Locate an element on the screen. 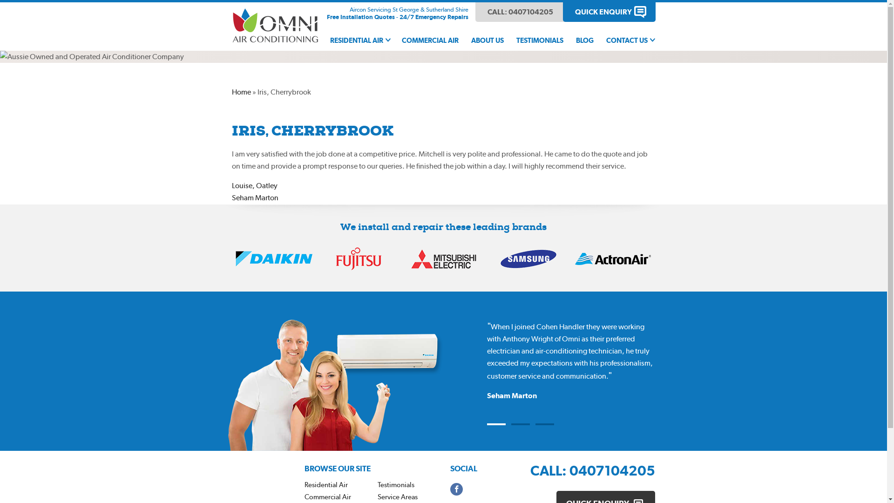 The image size is (894, 503). Commercial Air is located at coordinates (328, 497).